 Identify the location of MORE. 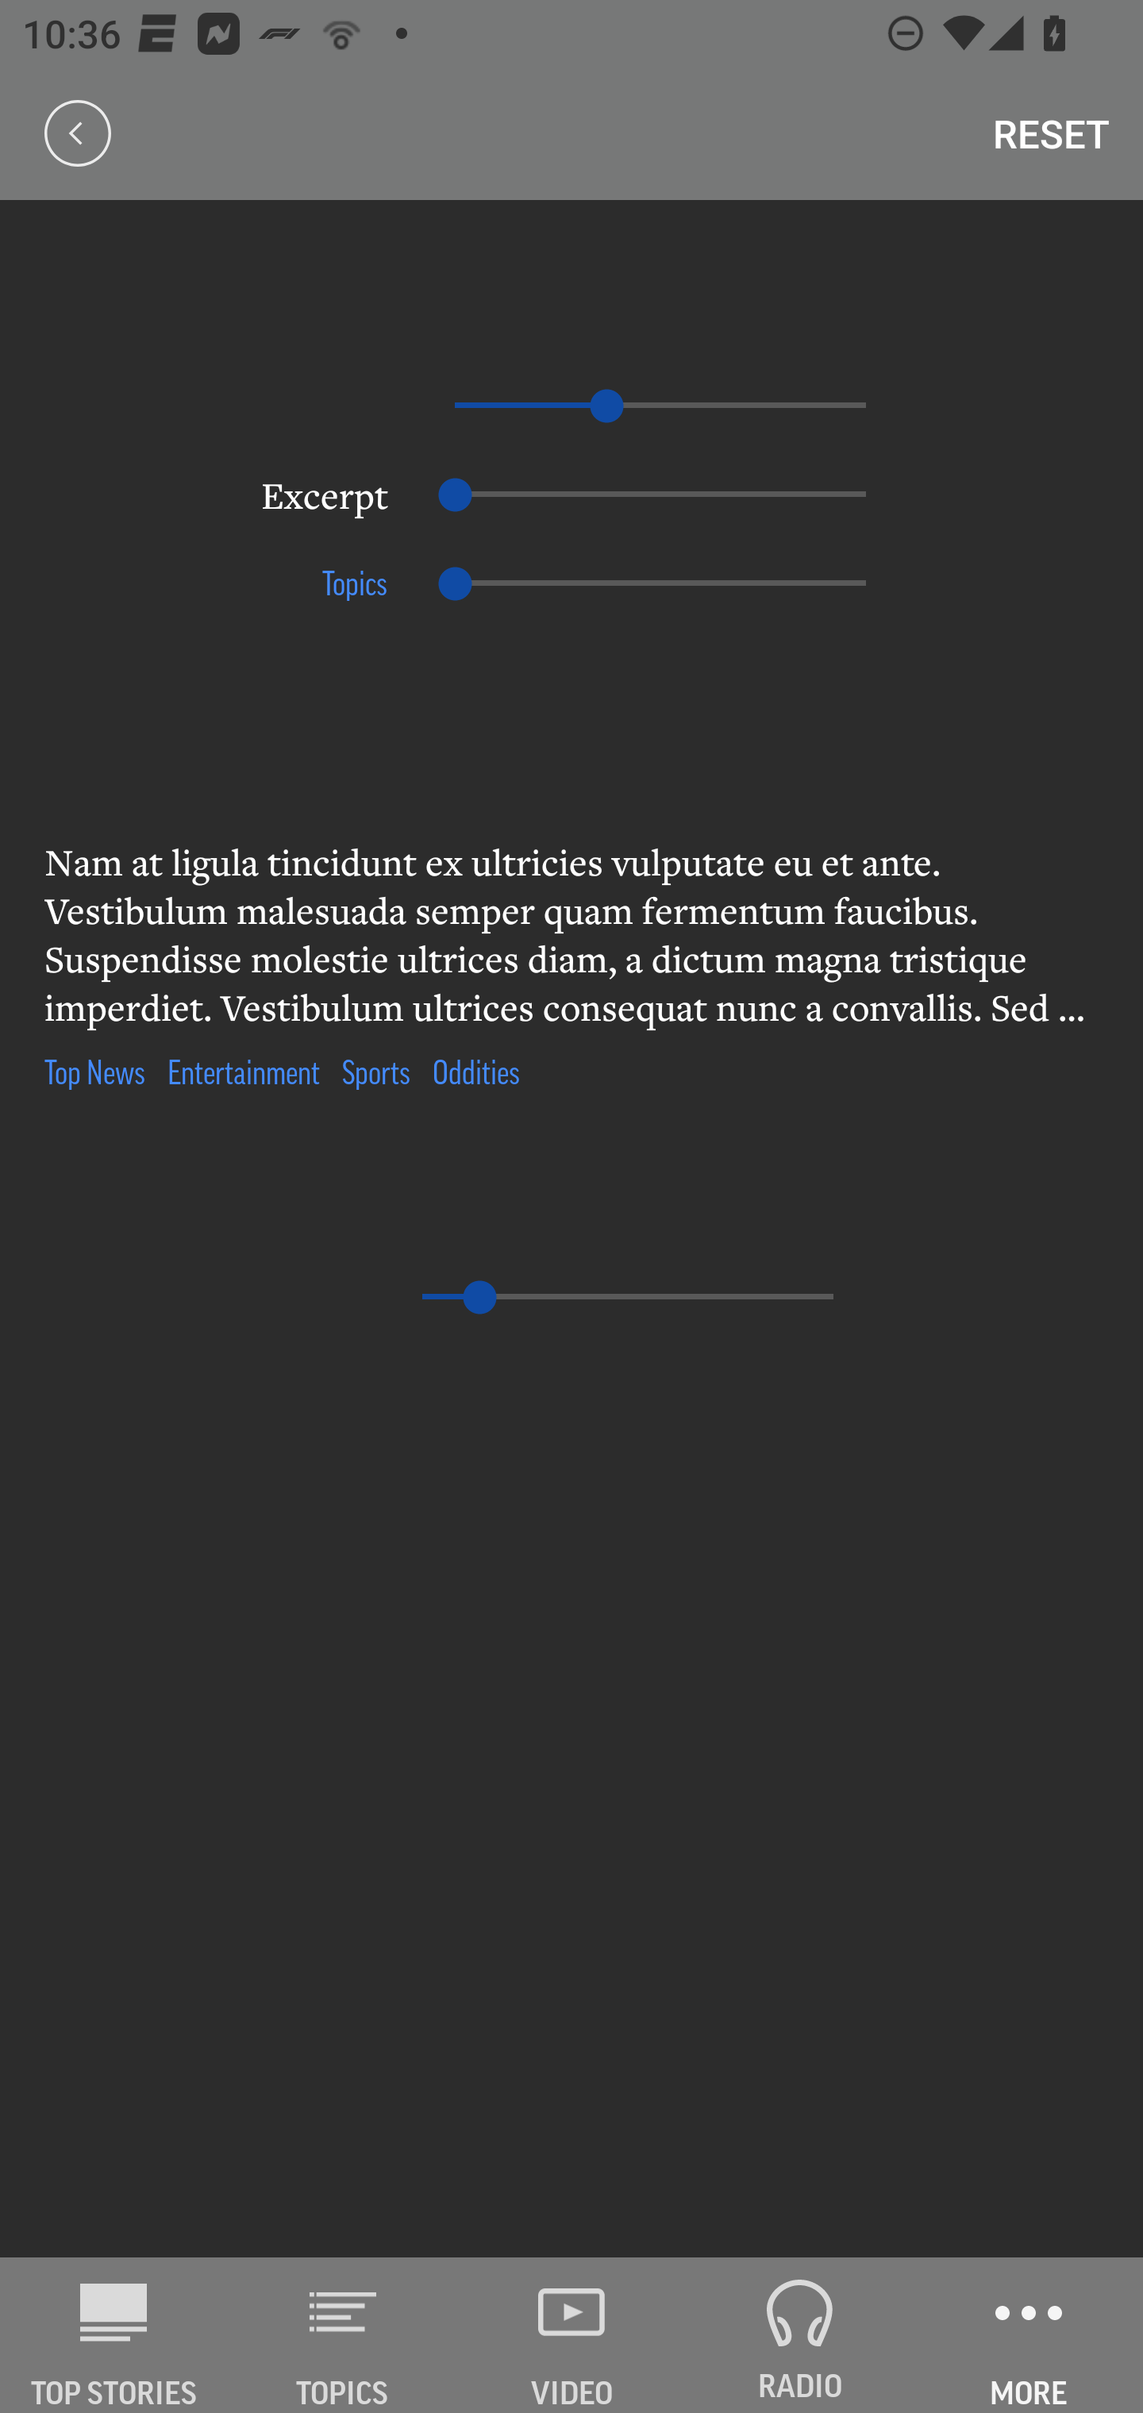
(1029, 2335).